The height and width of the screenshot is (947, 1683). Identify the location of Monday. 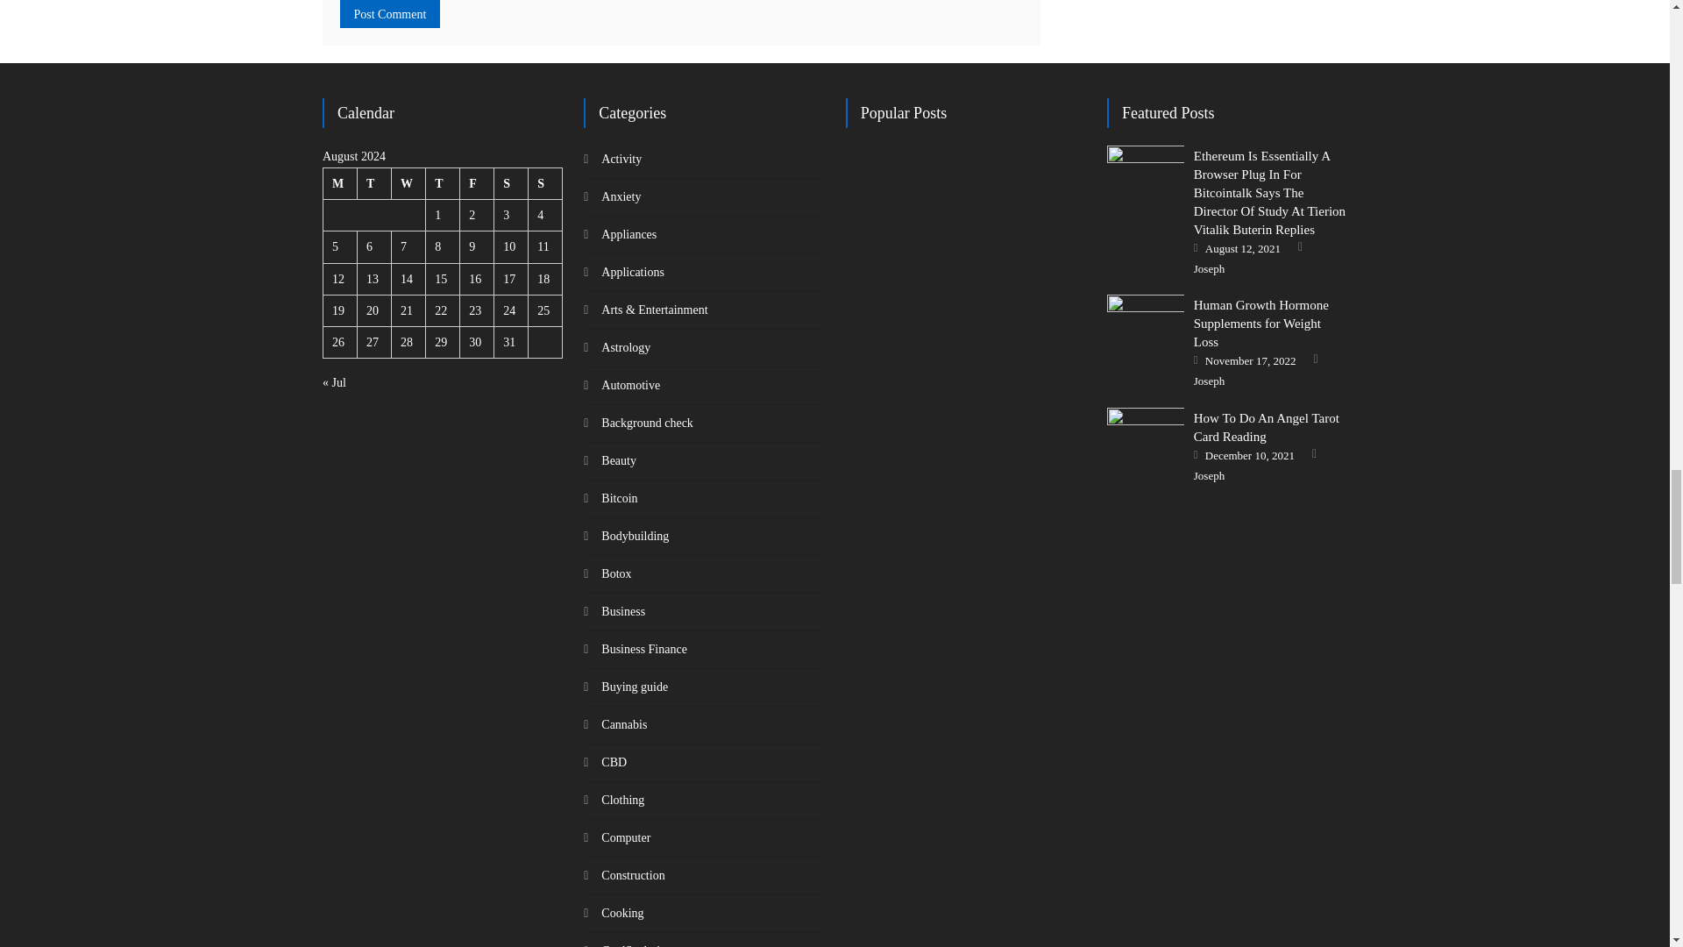
(340, 184).